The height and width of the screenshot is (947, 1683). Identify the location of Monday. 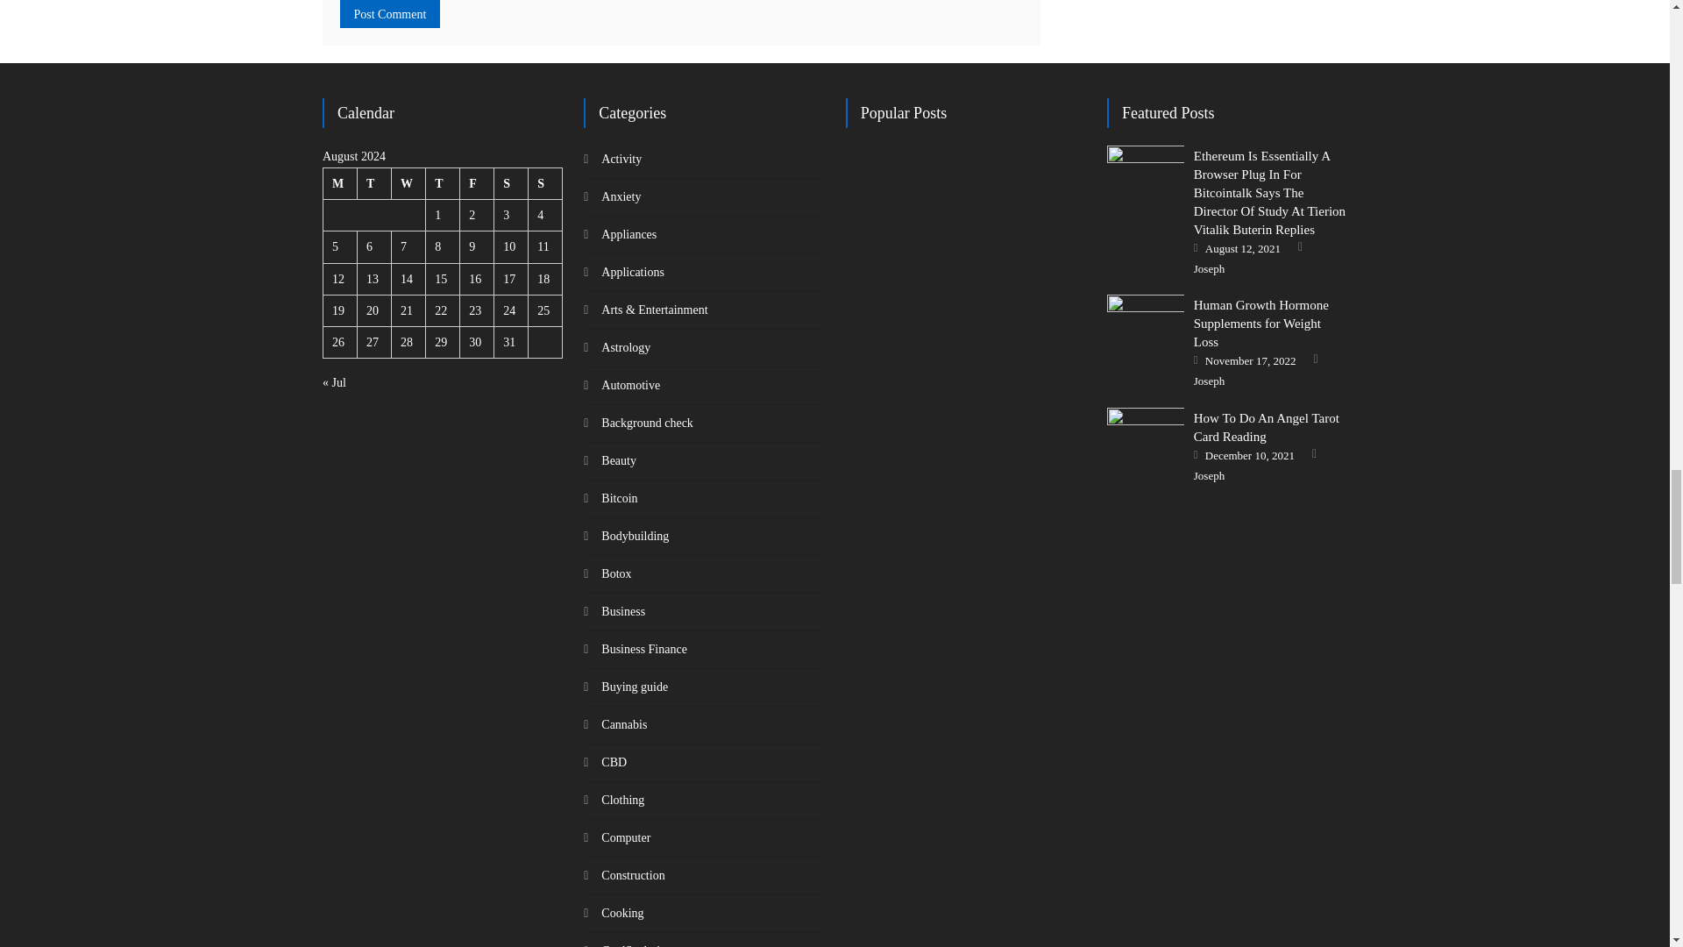
(340, 184).